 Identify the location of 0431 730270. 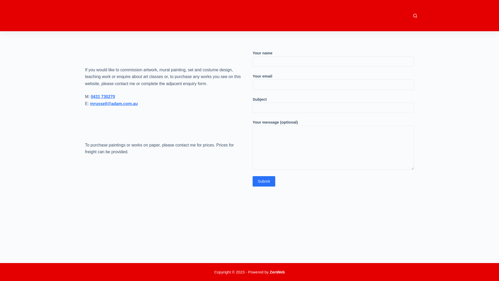
(103, 97).